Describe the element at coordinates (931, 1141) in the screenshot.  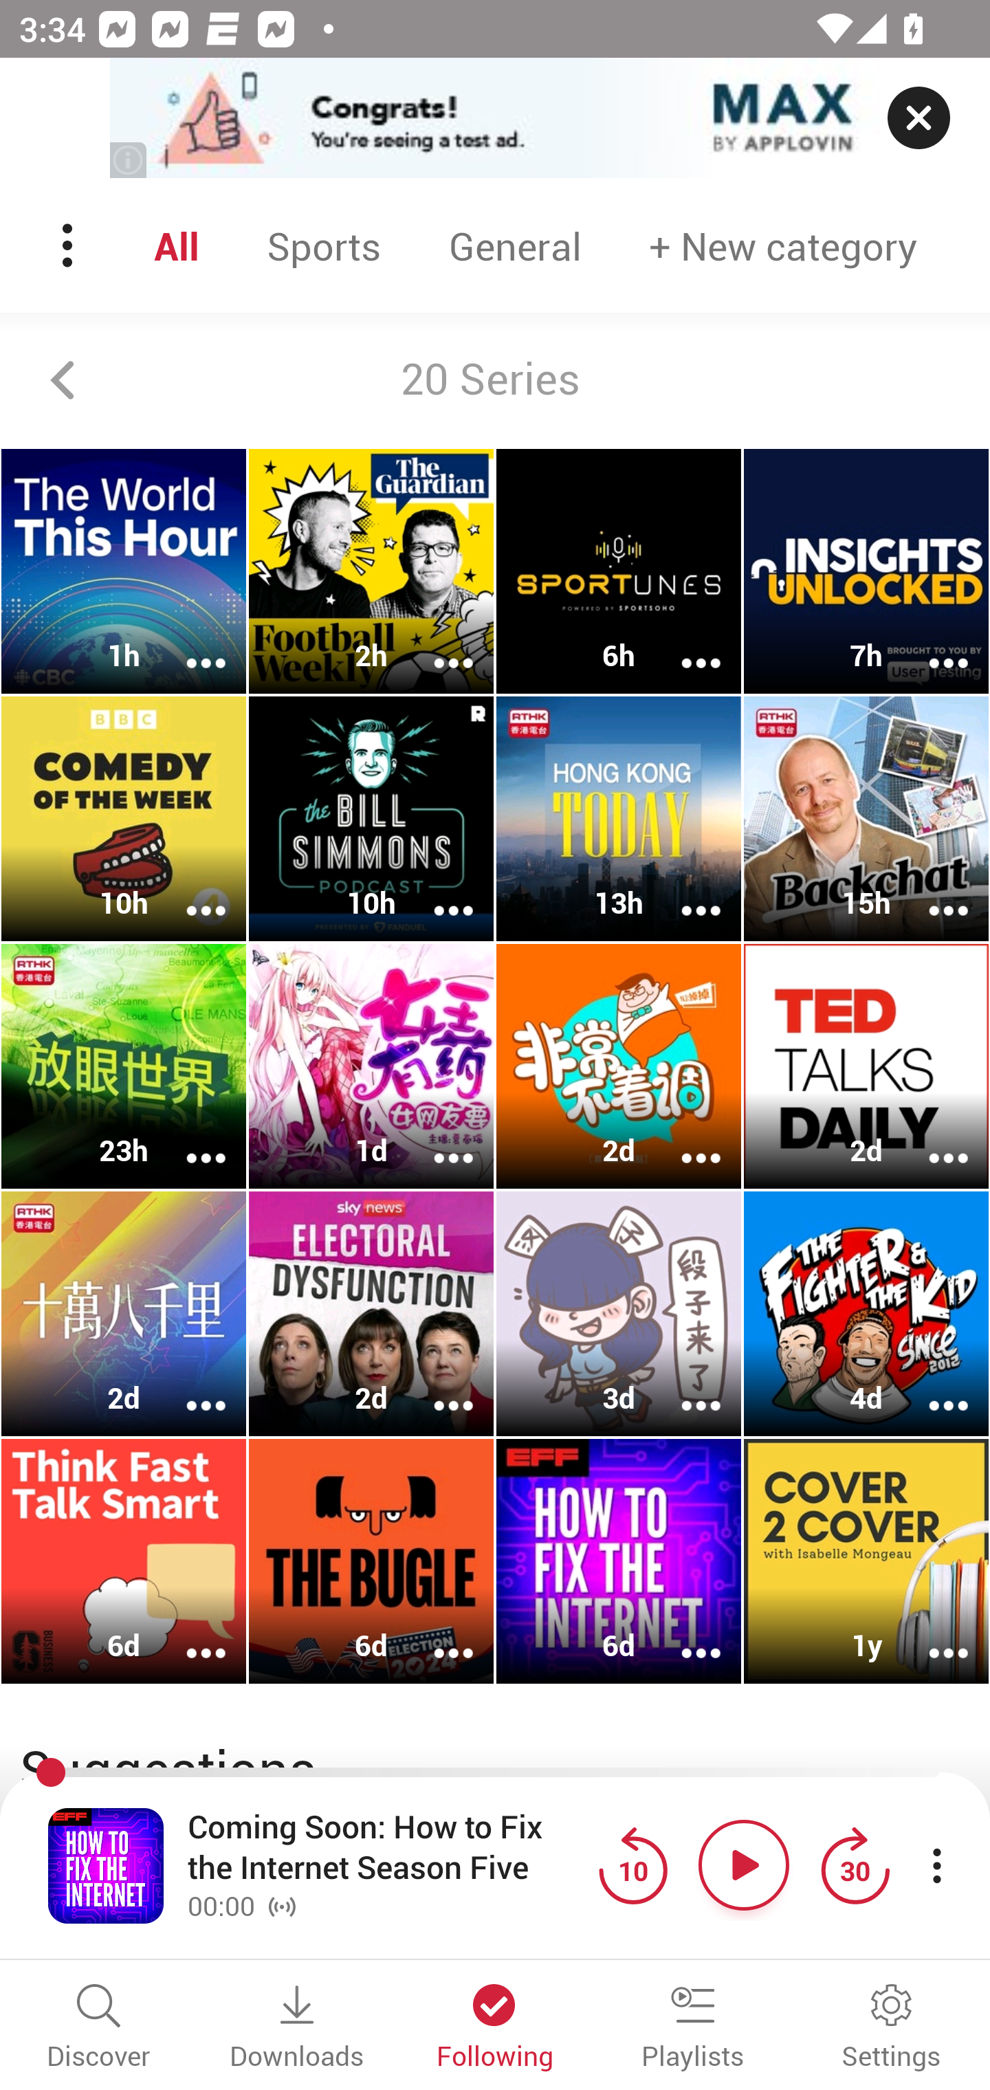
I see `More options` at that location.